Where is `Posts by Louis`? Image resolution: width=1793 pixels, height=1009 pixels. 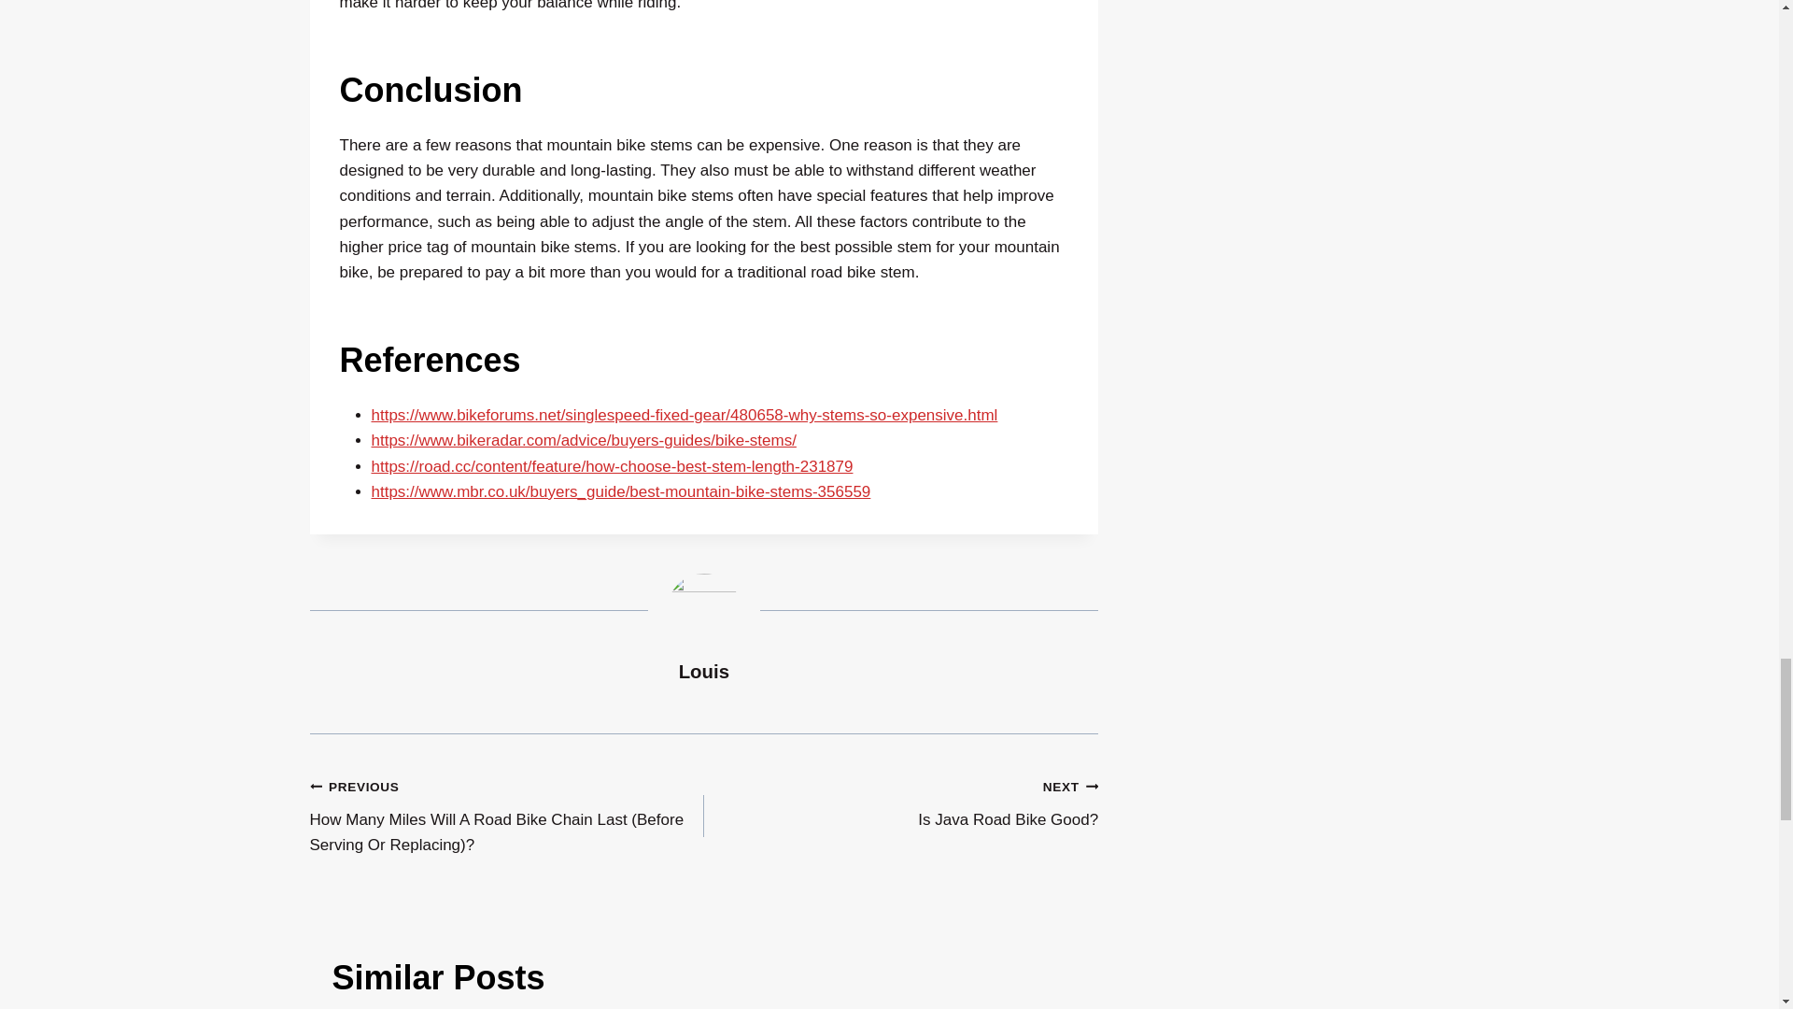 Posts by Louis is located at coordinates (704, 672).